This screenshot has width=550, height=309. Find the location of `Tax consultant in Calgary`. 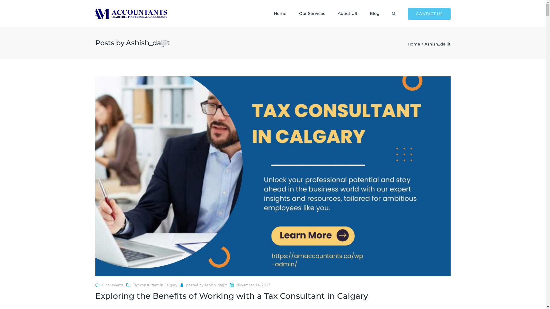

Tax consultant in Calgary is located at coordinates (155, 285).